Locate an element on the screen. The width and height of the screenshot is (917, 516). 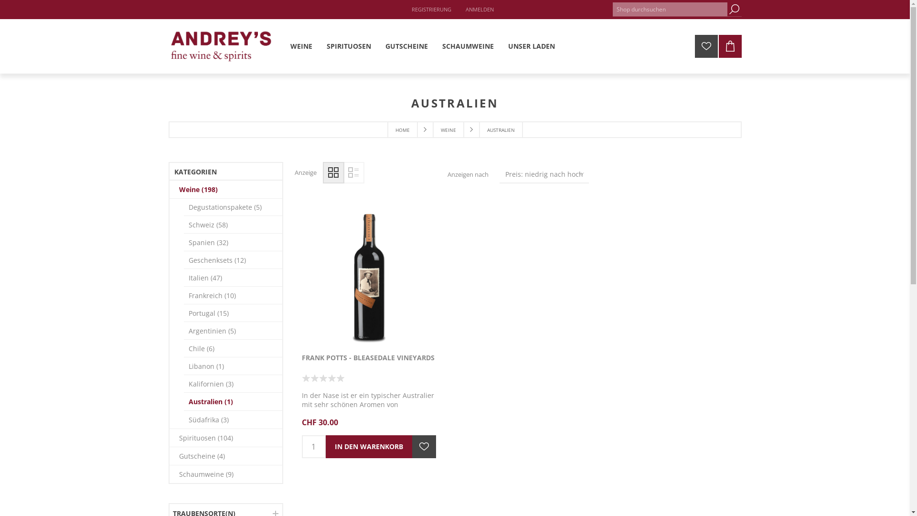
Chile (6) is located at coordinates (233, 348).